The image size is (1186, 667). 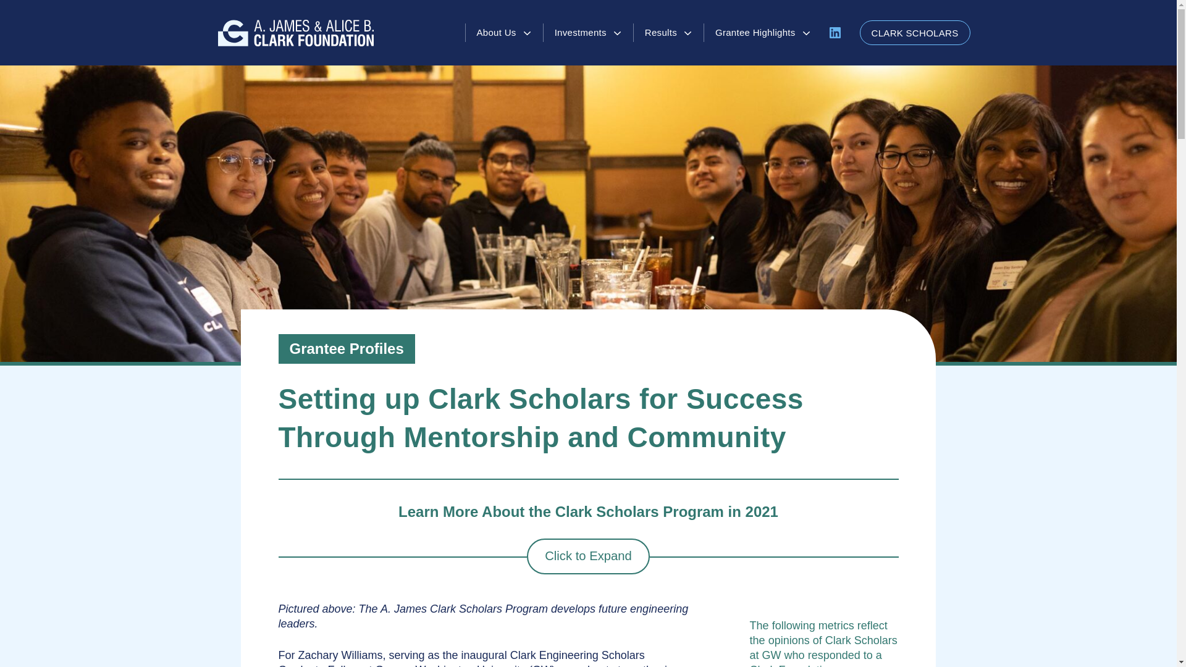 I want to click on CLARK SCHOLARS, so click(x=915, y=33).